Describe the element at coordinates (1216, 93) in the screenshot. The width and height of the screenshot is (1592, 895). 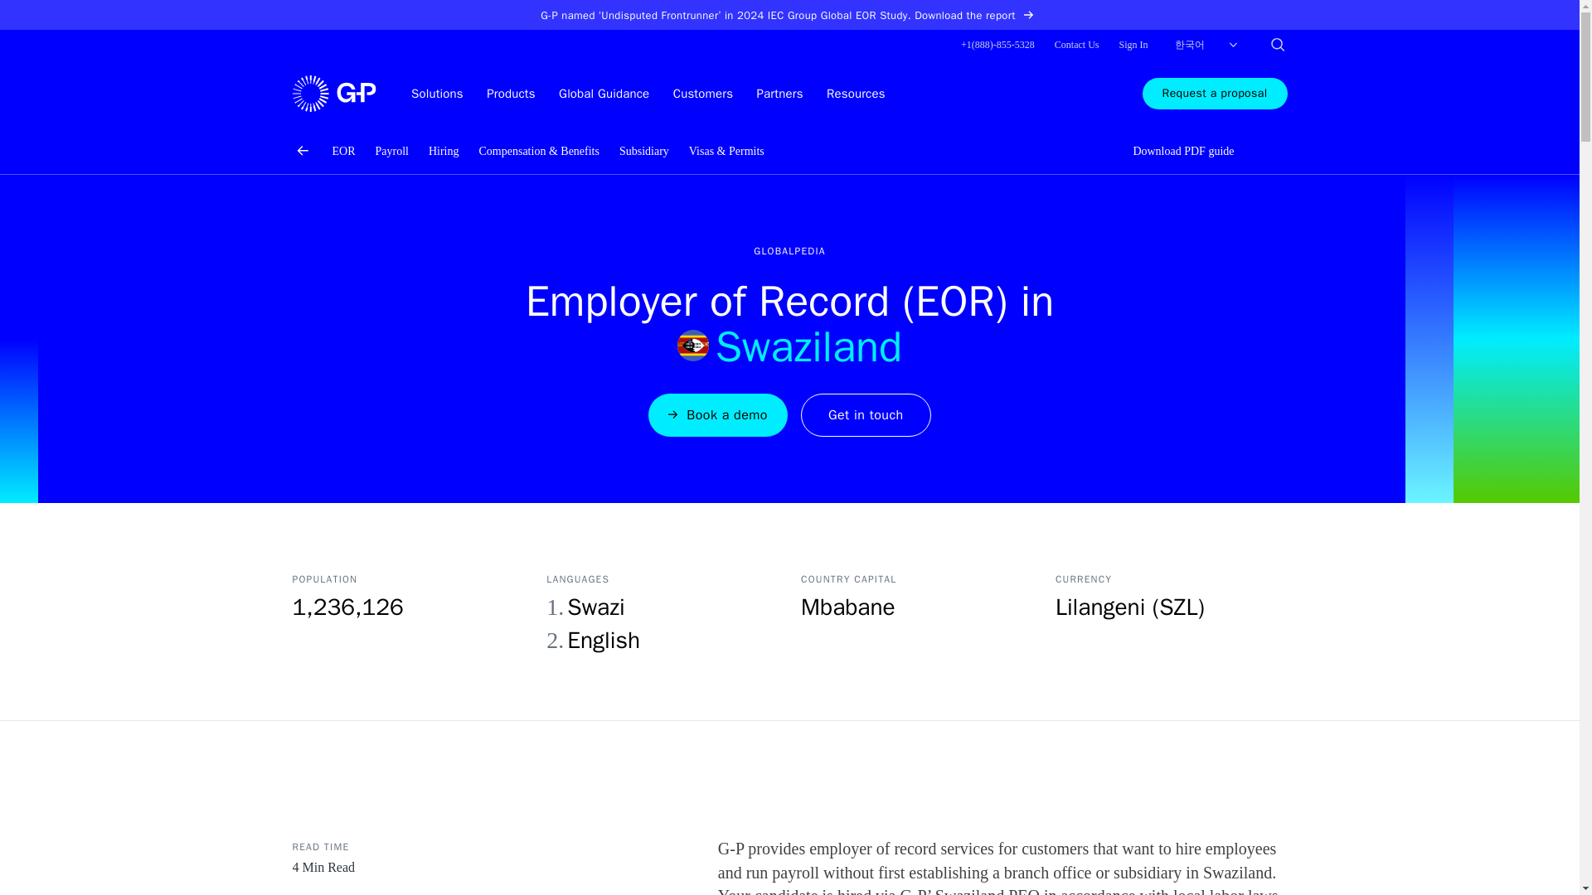
I see `Request a proposal` at that location.